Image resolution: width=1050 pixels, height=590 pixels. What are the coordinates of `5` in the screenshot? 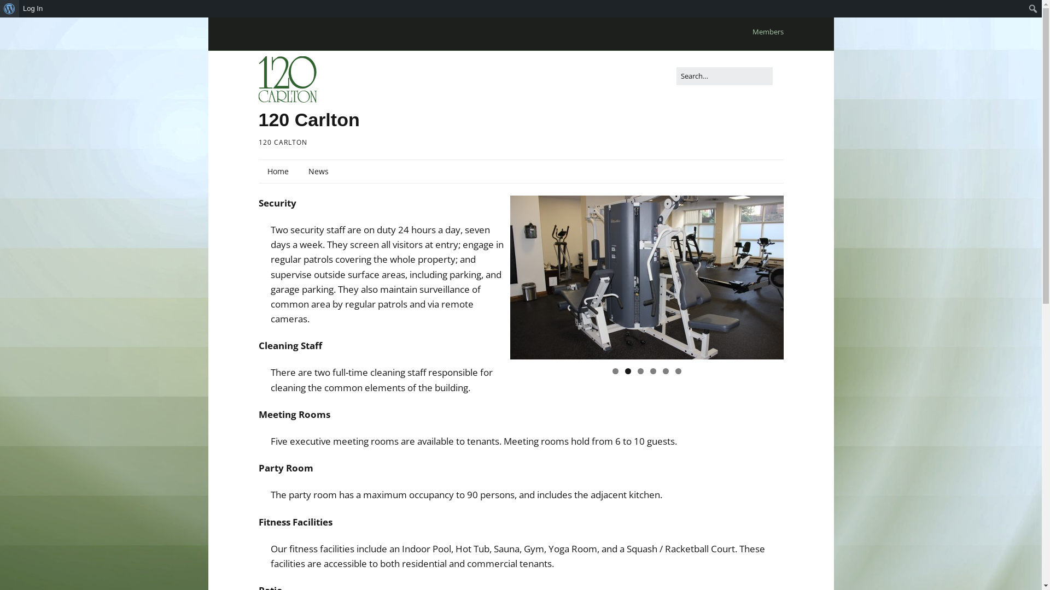 It's located at (666, 371).